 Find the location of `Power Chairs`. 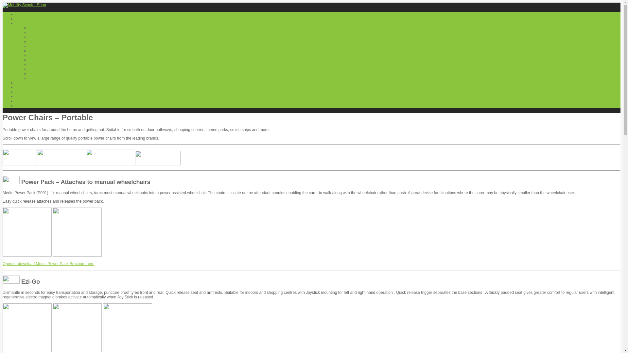

Power Chairs is located at coordinates (41, 46).